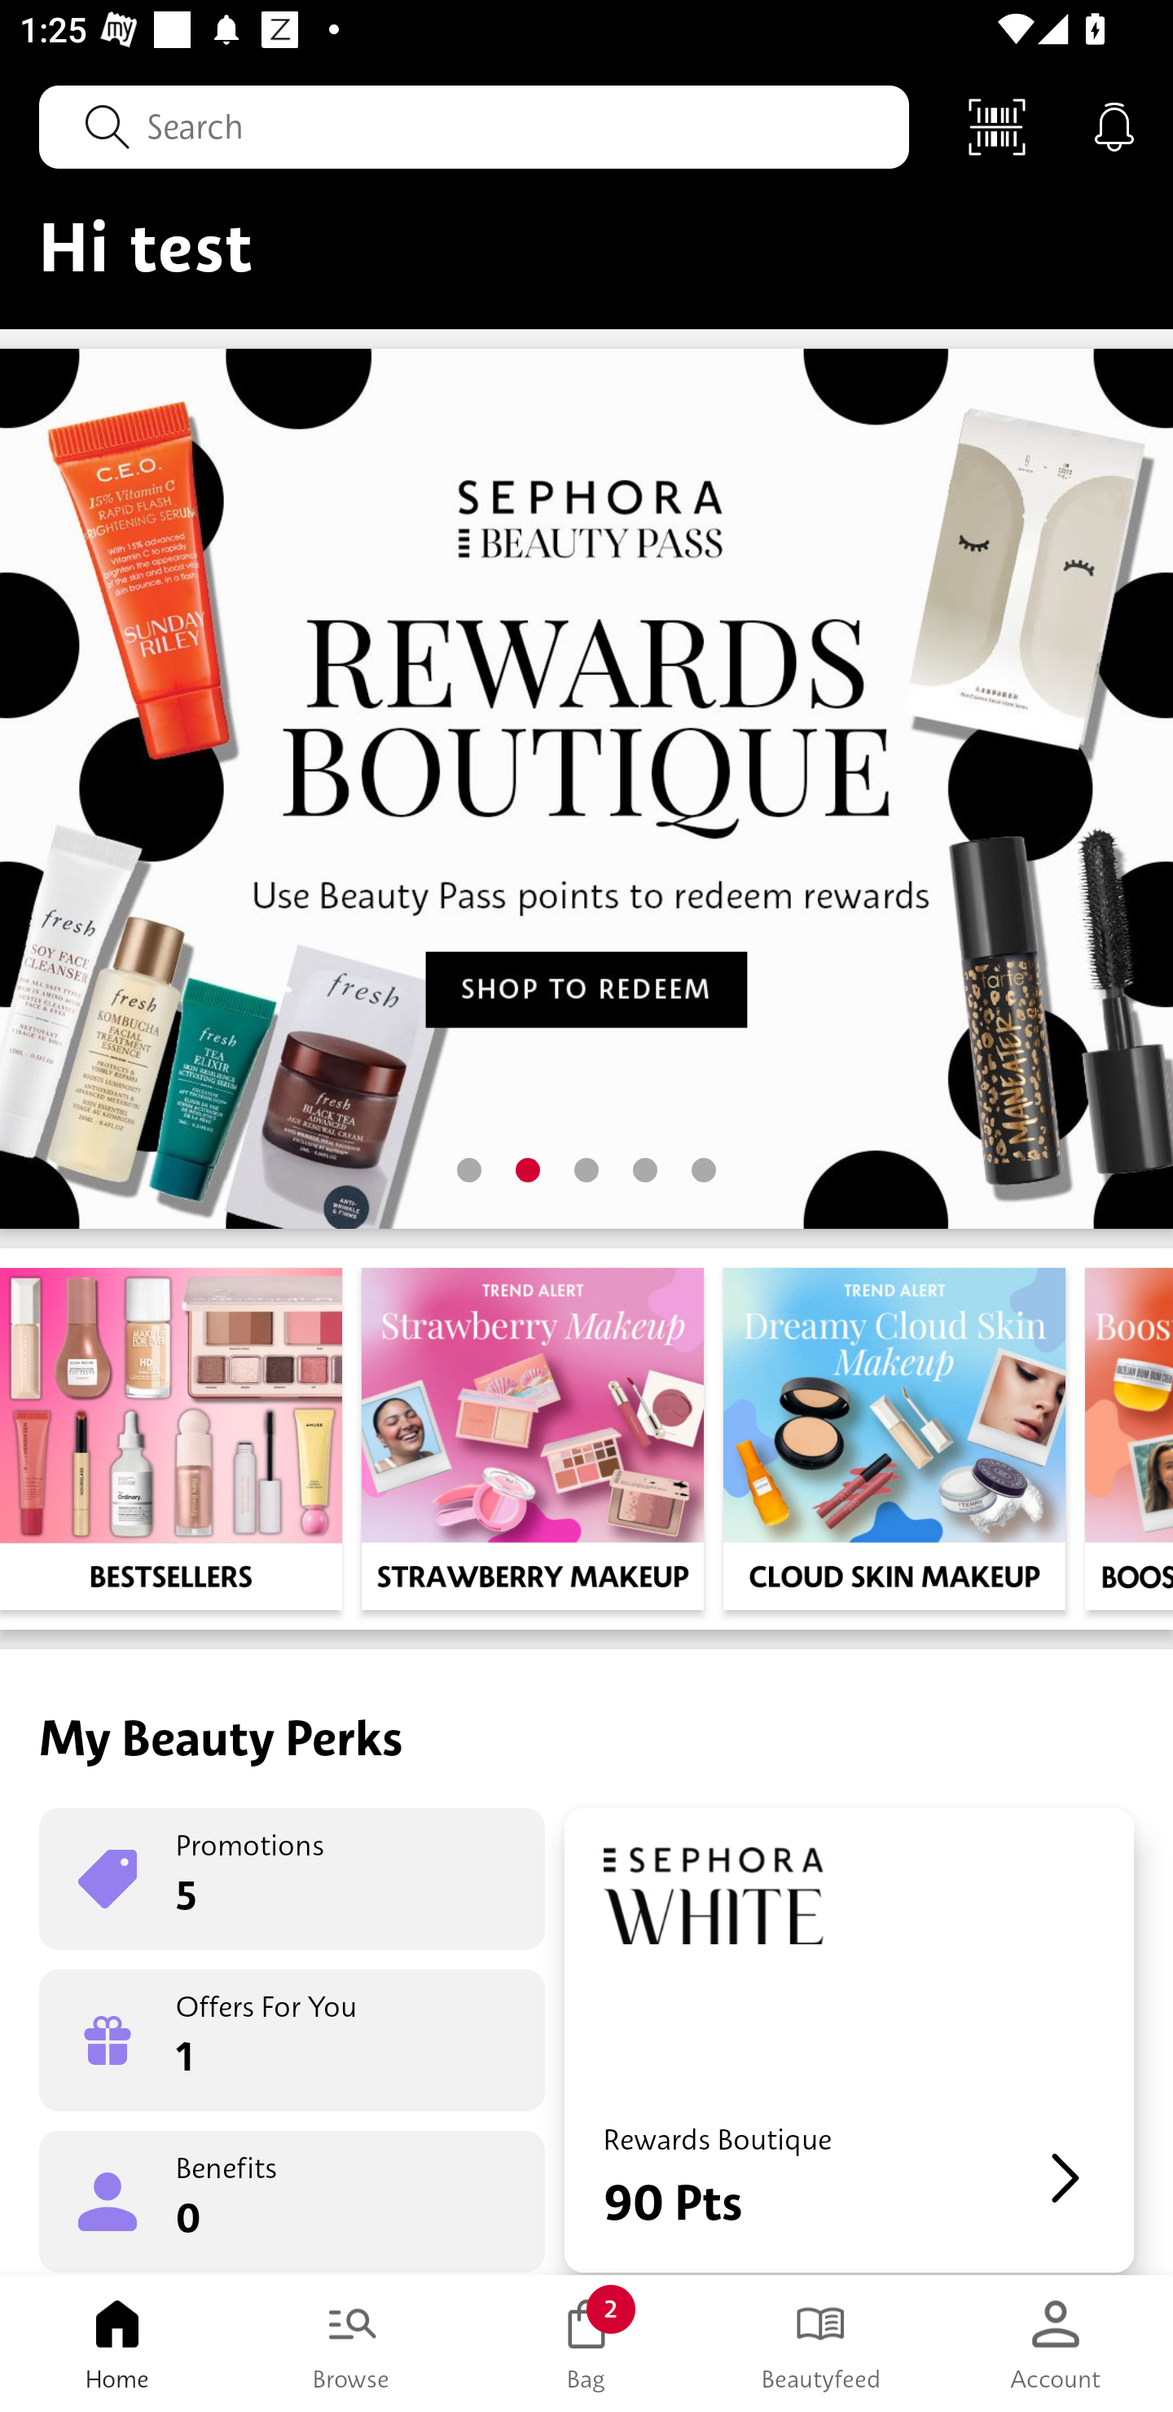 This screenshot has width=1173, height=2412. Describe the element at coordinates (352, 2344) in the screenshot. I see `Browse` at that location.